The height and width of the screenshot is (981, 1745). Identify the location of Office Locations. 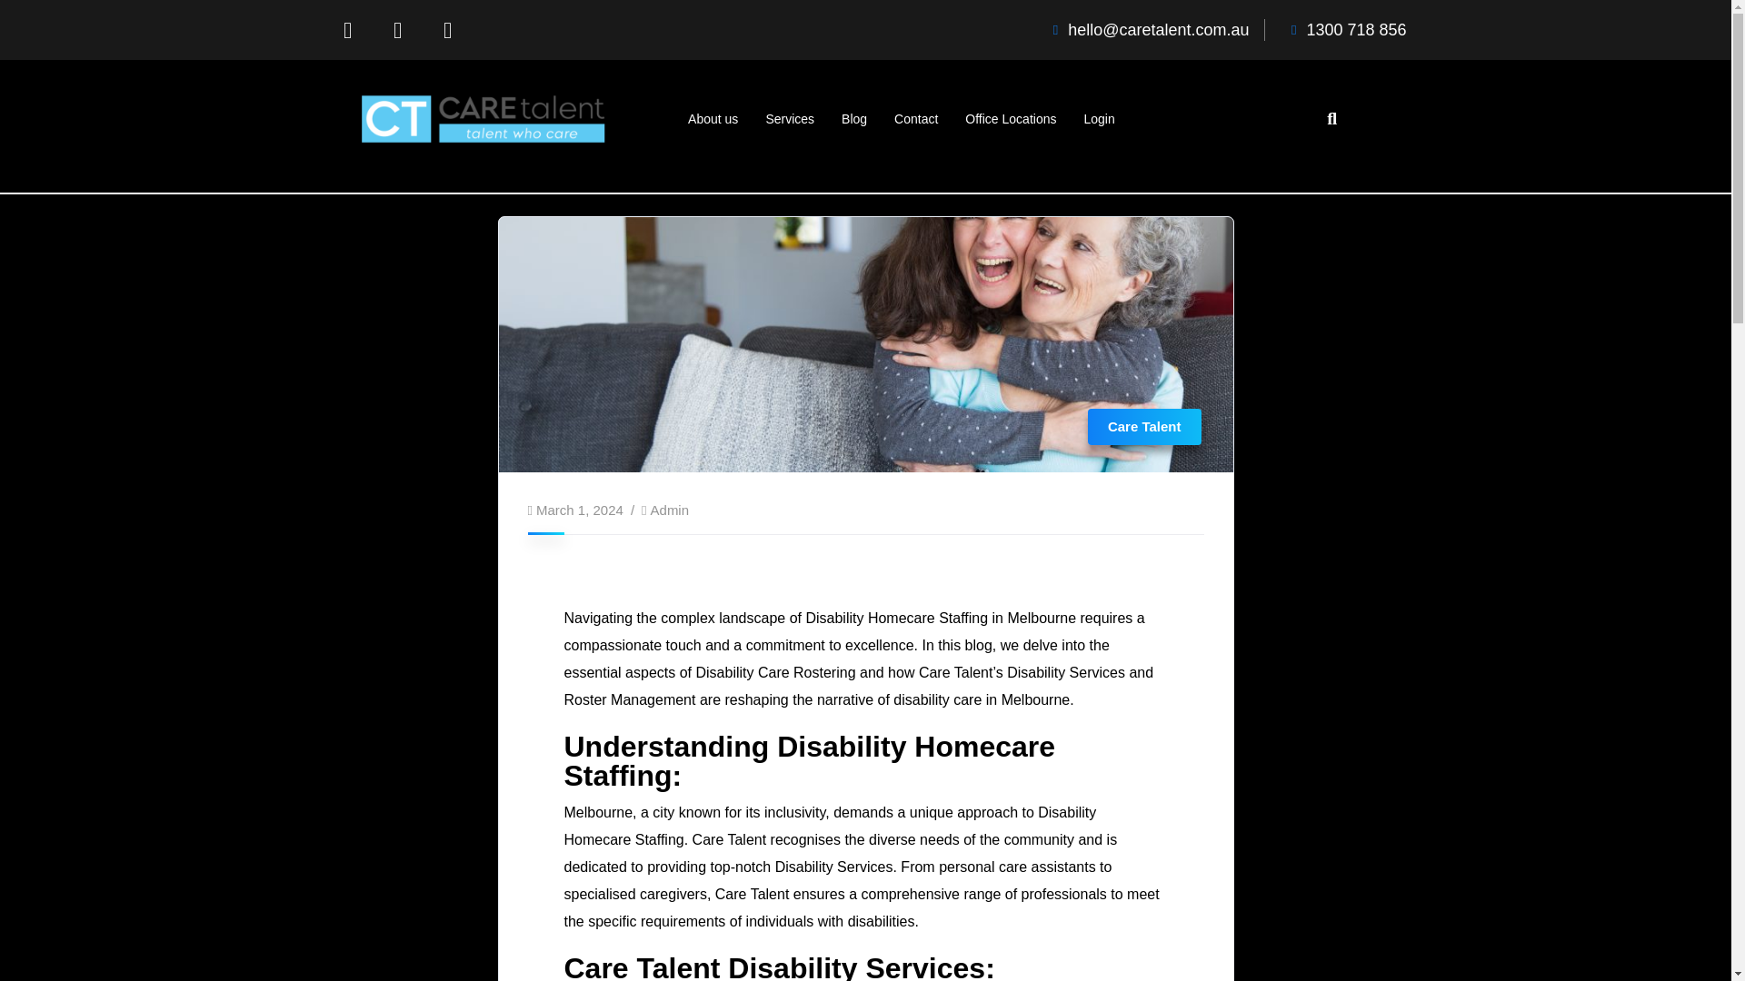
(1010, 119).